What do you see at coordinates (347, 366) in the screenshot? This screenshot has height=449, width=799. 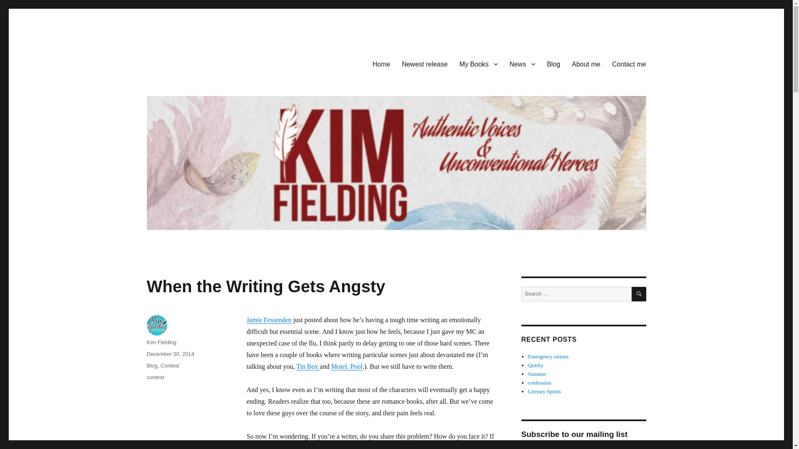 I see `Motel. Pool` at bounding box center [347, 366].